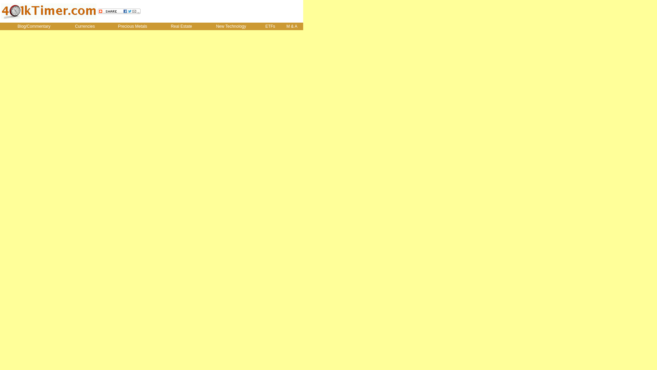 This screenshot has height=370, width=657. Describe the element at coordinates (34, 26) in the screenshot. I see `Blog/Commentary` at that location.